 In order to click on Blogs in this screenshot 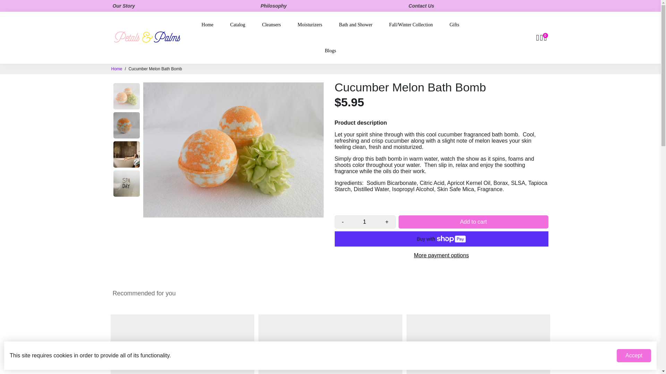, I will do `click(330, 51)`.